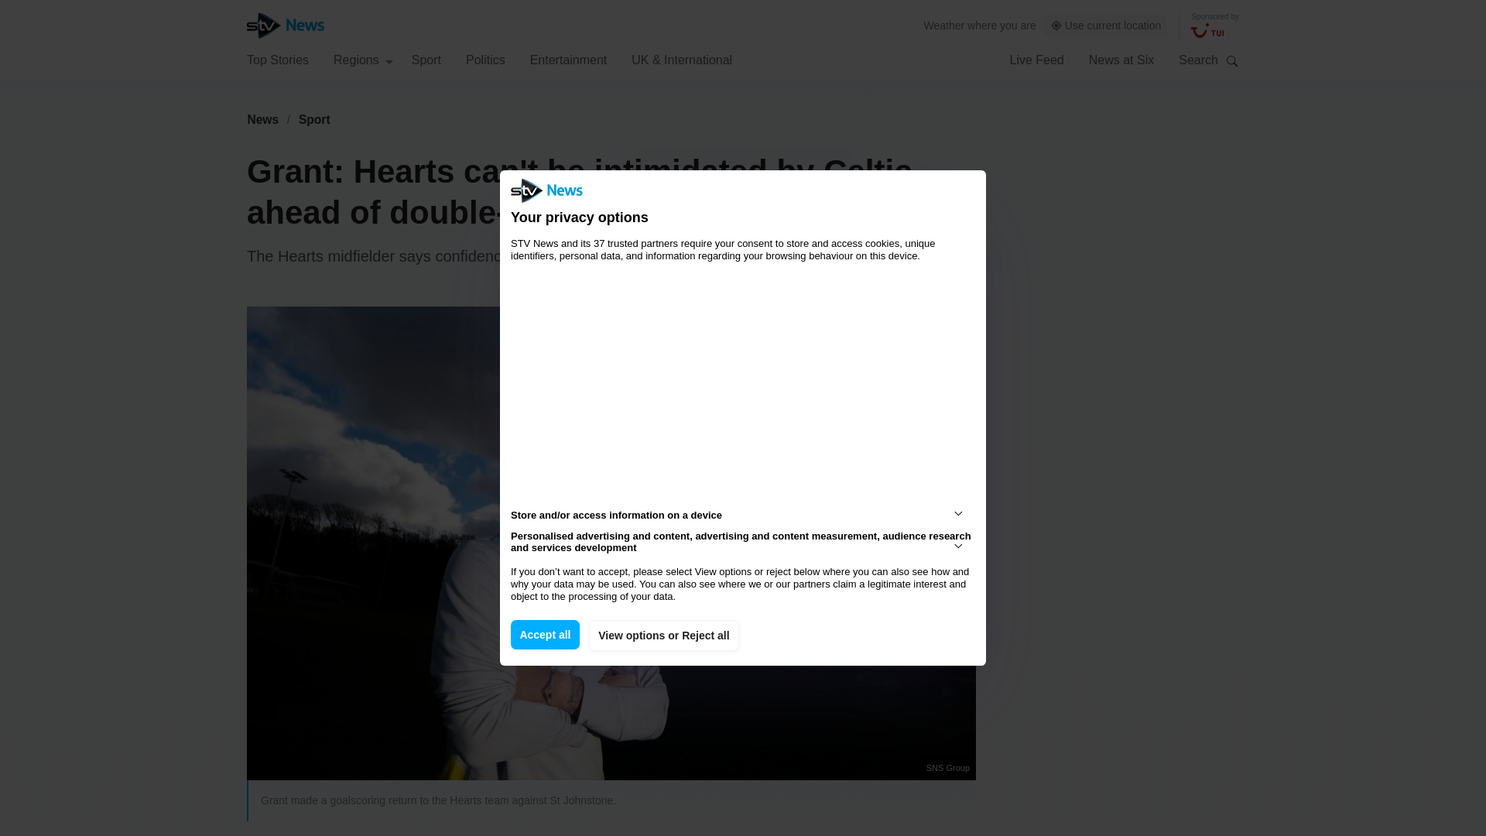 Image resolution: width=1486 pixels, height=836 pixels. I want to click on Search, so click(1232, 60).